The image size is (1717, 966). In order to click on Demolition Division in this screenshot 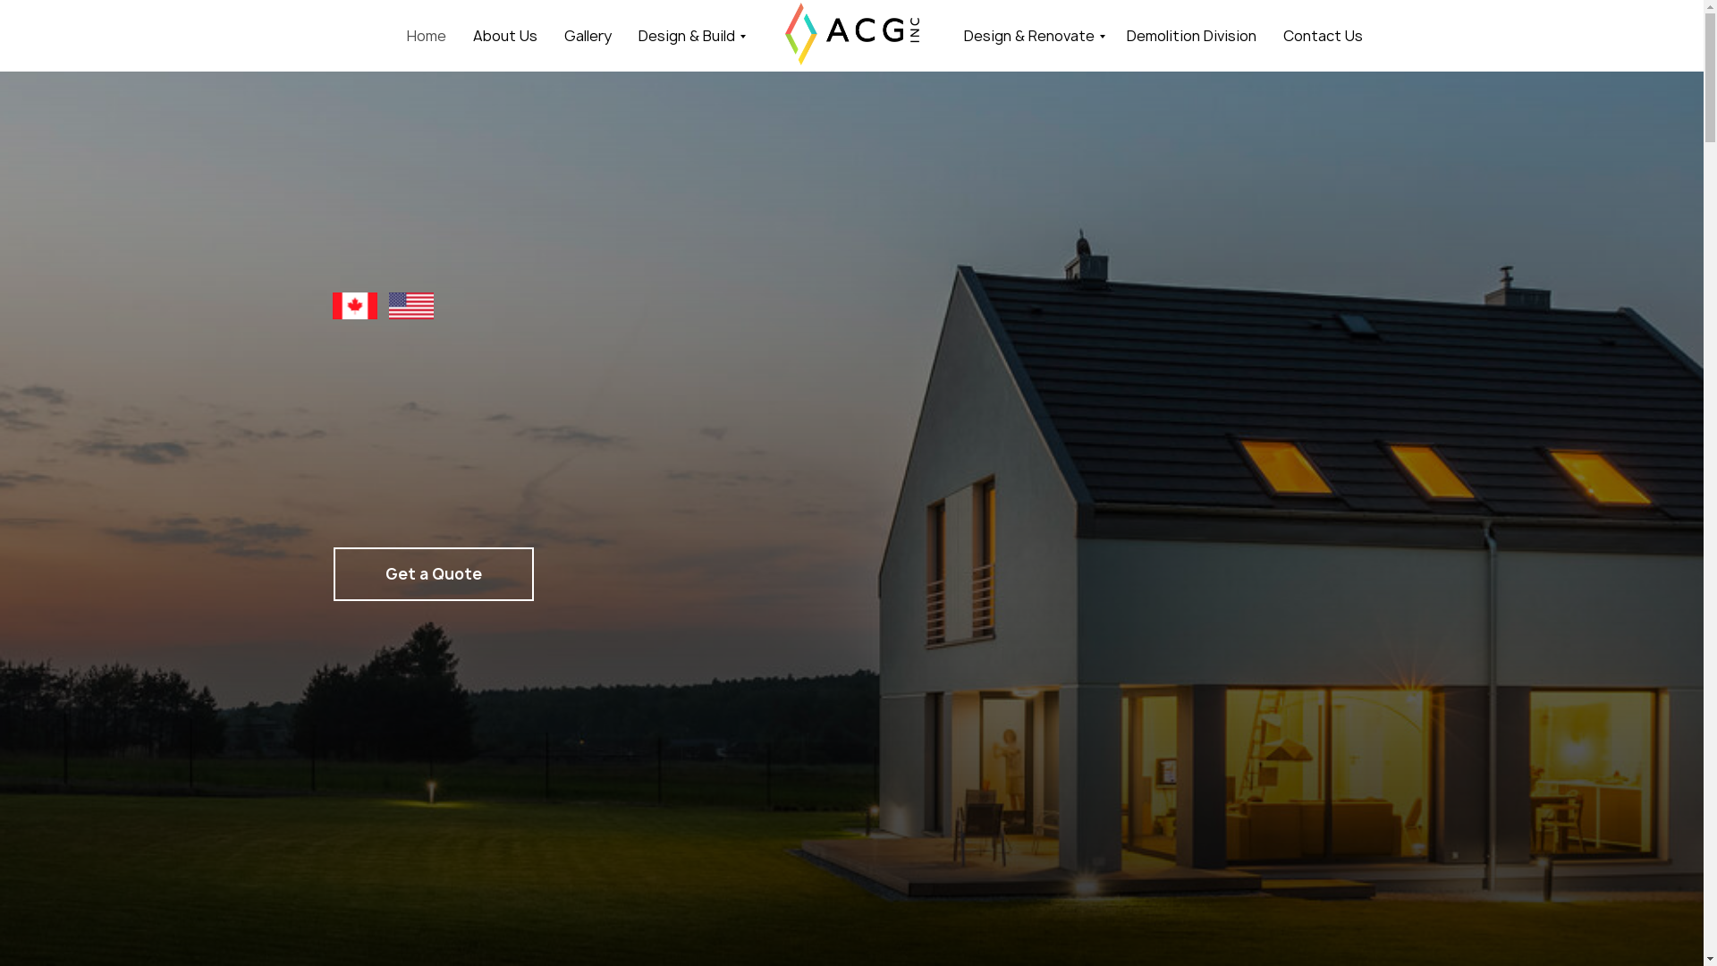, I will do `click(1191, 35)`.